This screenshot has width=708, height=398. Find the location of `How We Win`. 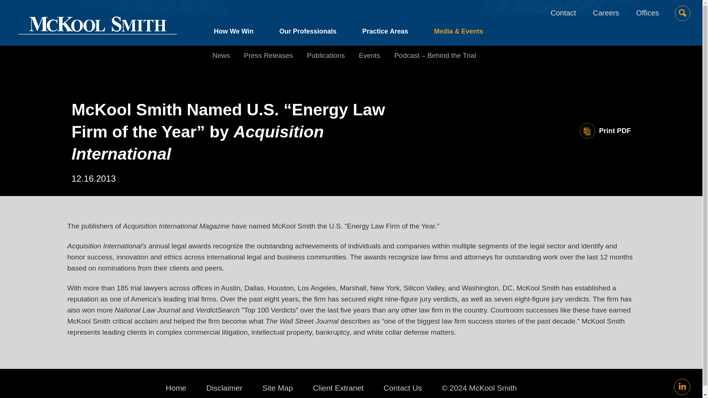

How We Win is located at coordinates (240, 33).